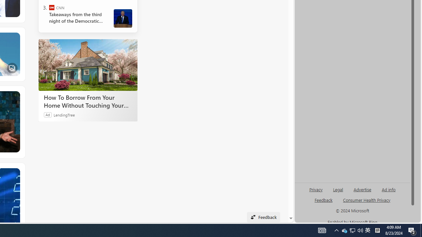 Image resolution: width=422 pixels, height=237 pixels. I want to click on AutomationID: genId96, so click(324, 203).